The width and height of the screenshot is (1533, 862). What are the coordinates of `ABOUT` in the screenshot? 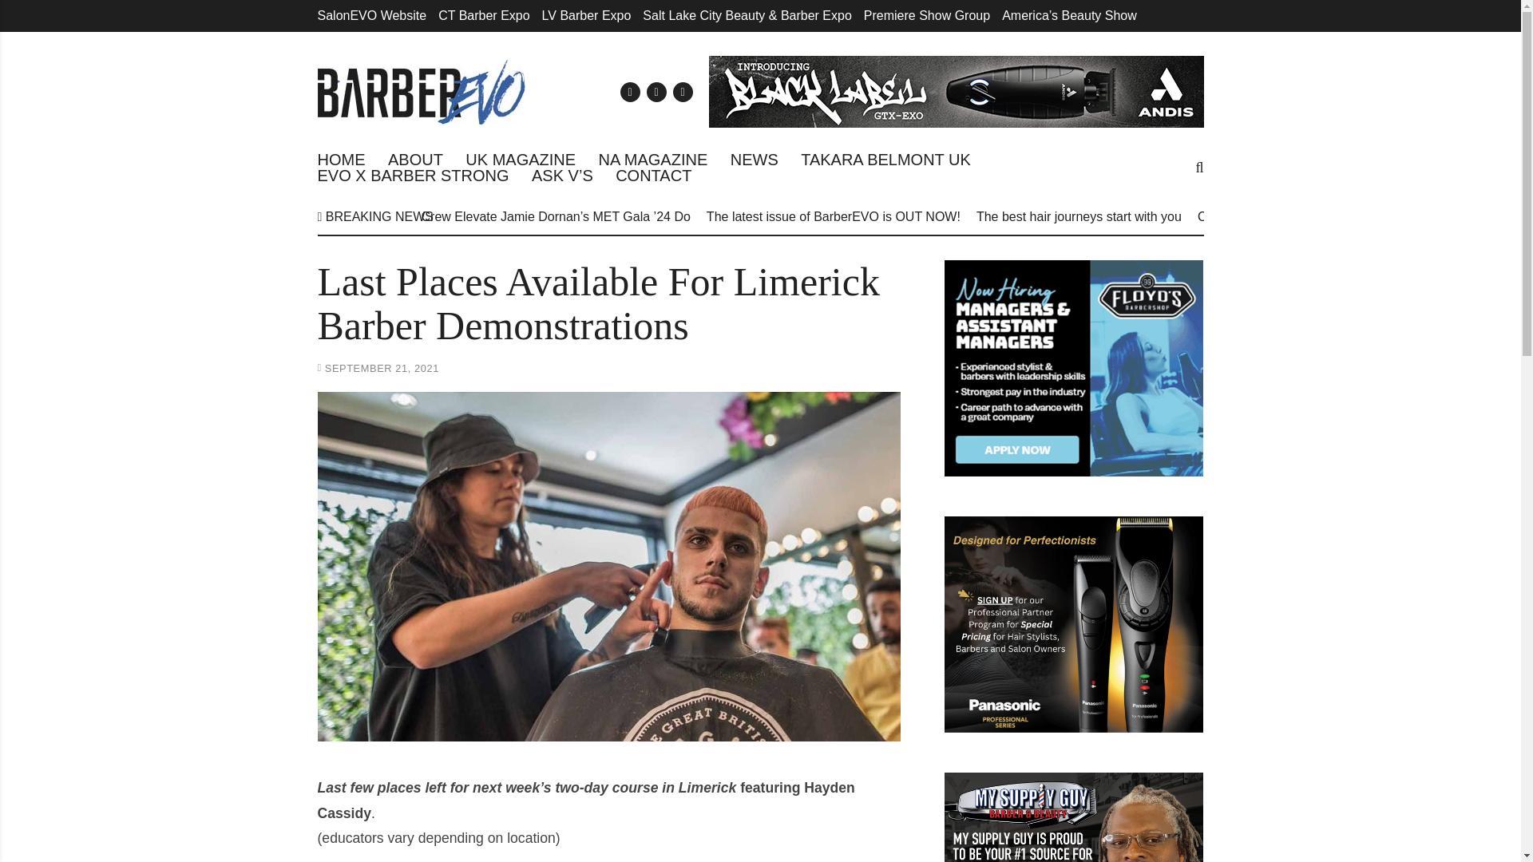 It's located at (415, 160).